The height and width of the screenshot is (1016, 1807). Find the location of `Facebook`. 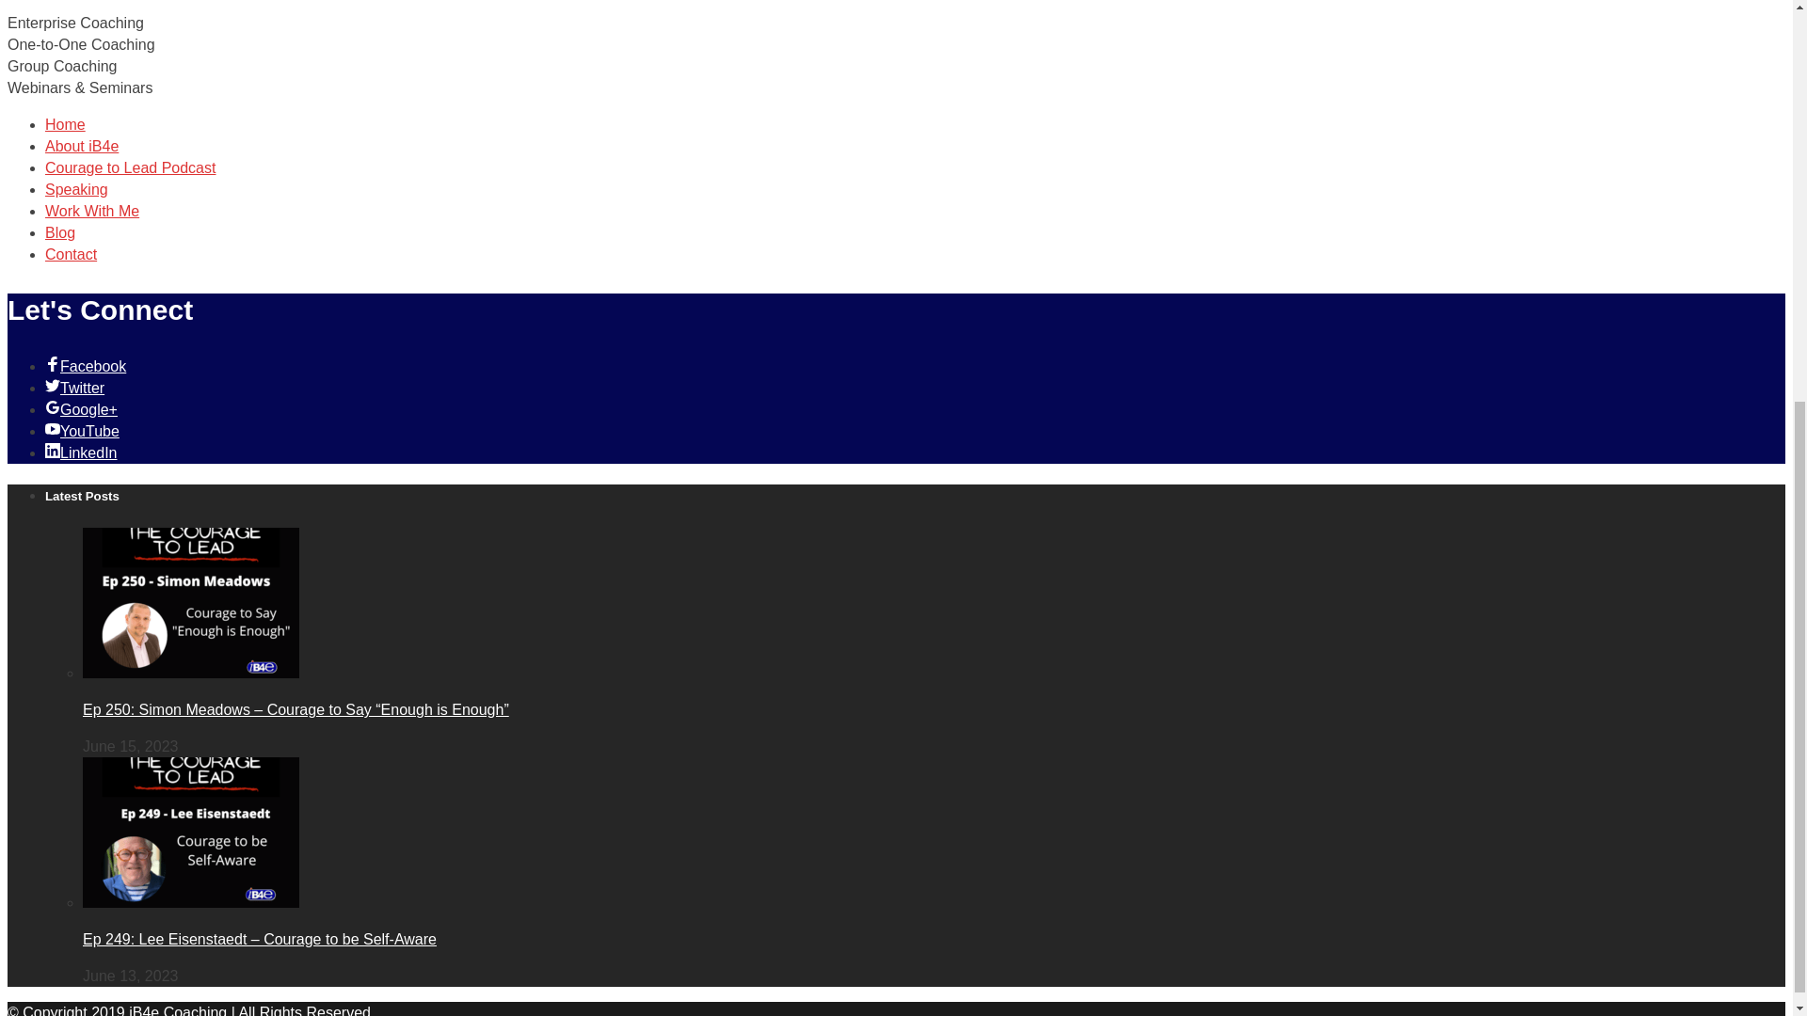

Facebook is located at coordinates (86, 367).